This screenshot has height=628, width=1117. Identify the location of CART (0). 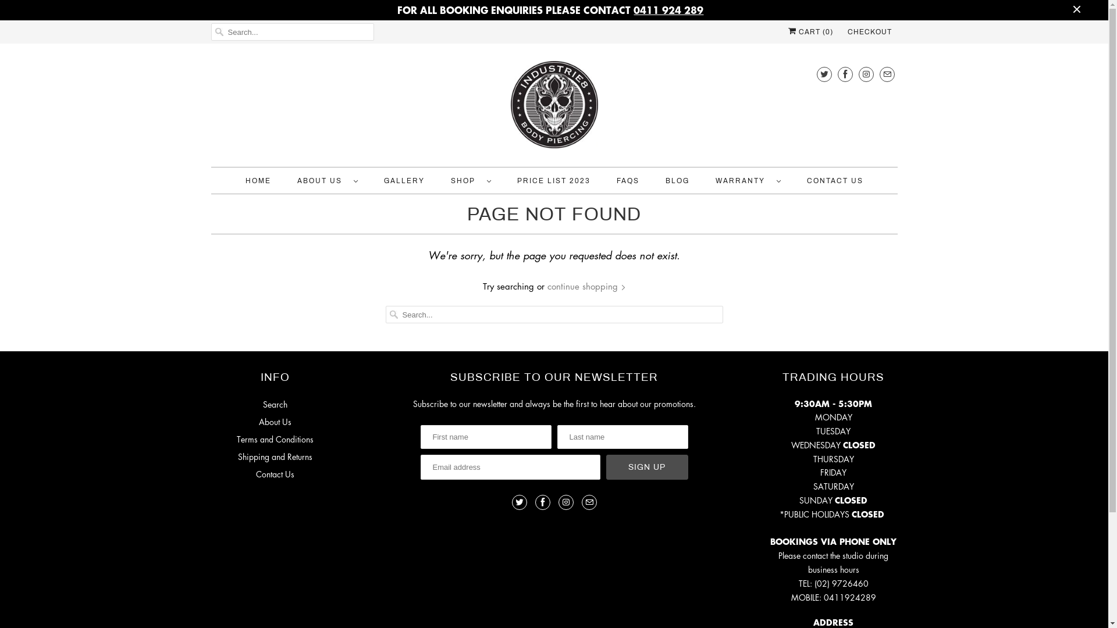
(810, 32).